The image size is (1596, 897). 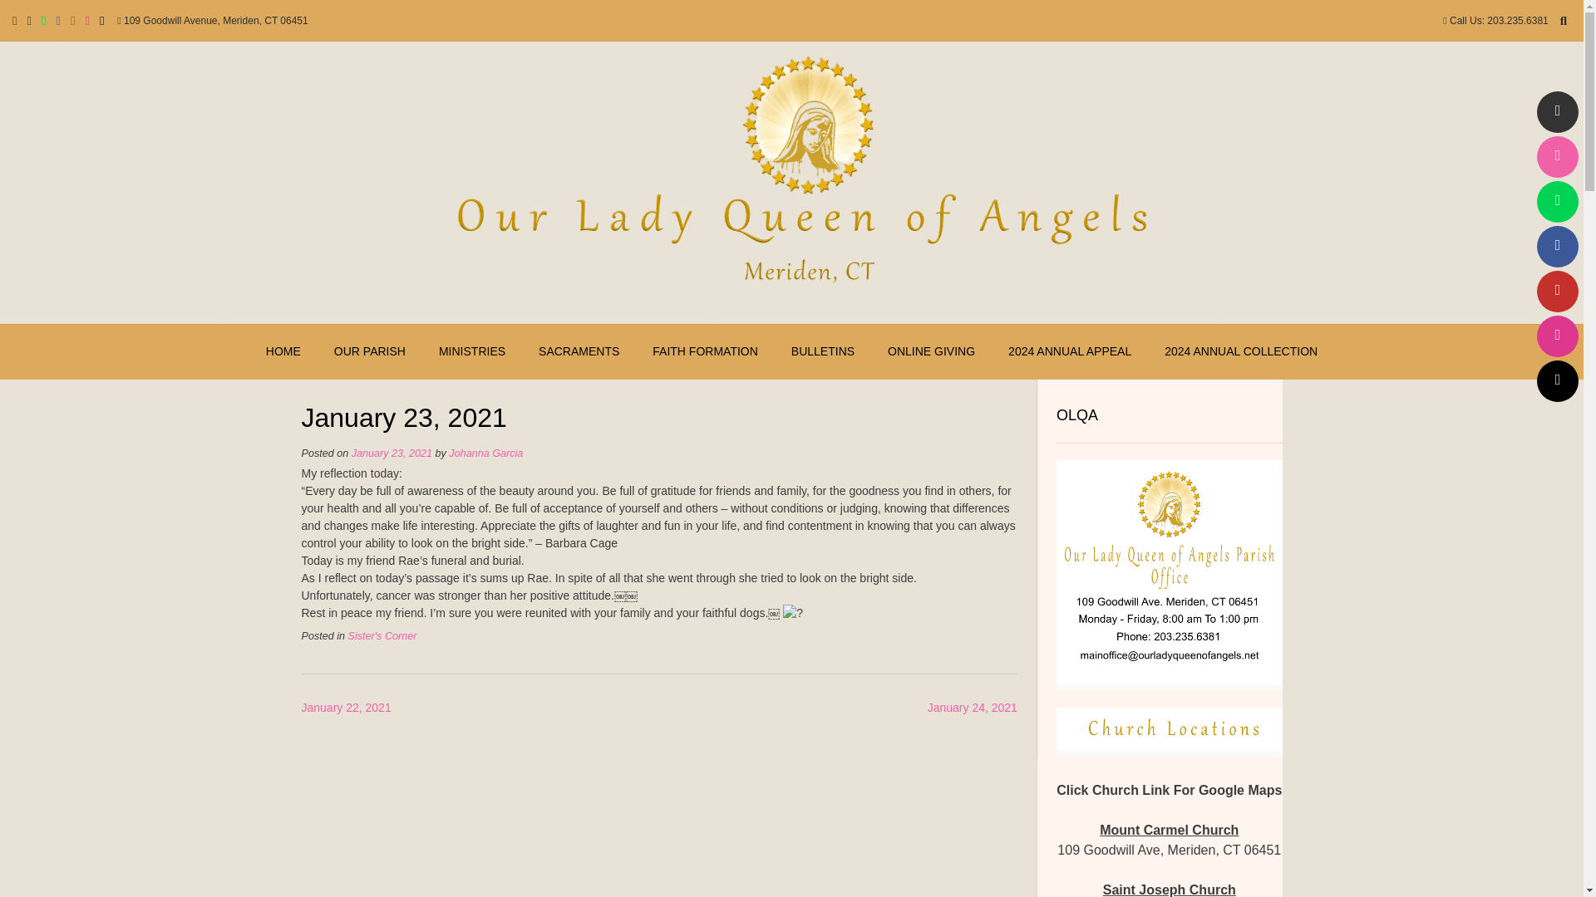 I want to click on Send Us an Email, so click(x=1557, y=111).